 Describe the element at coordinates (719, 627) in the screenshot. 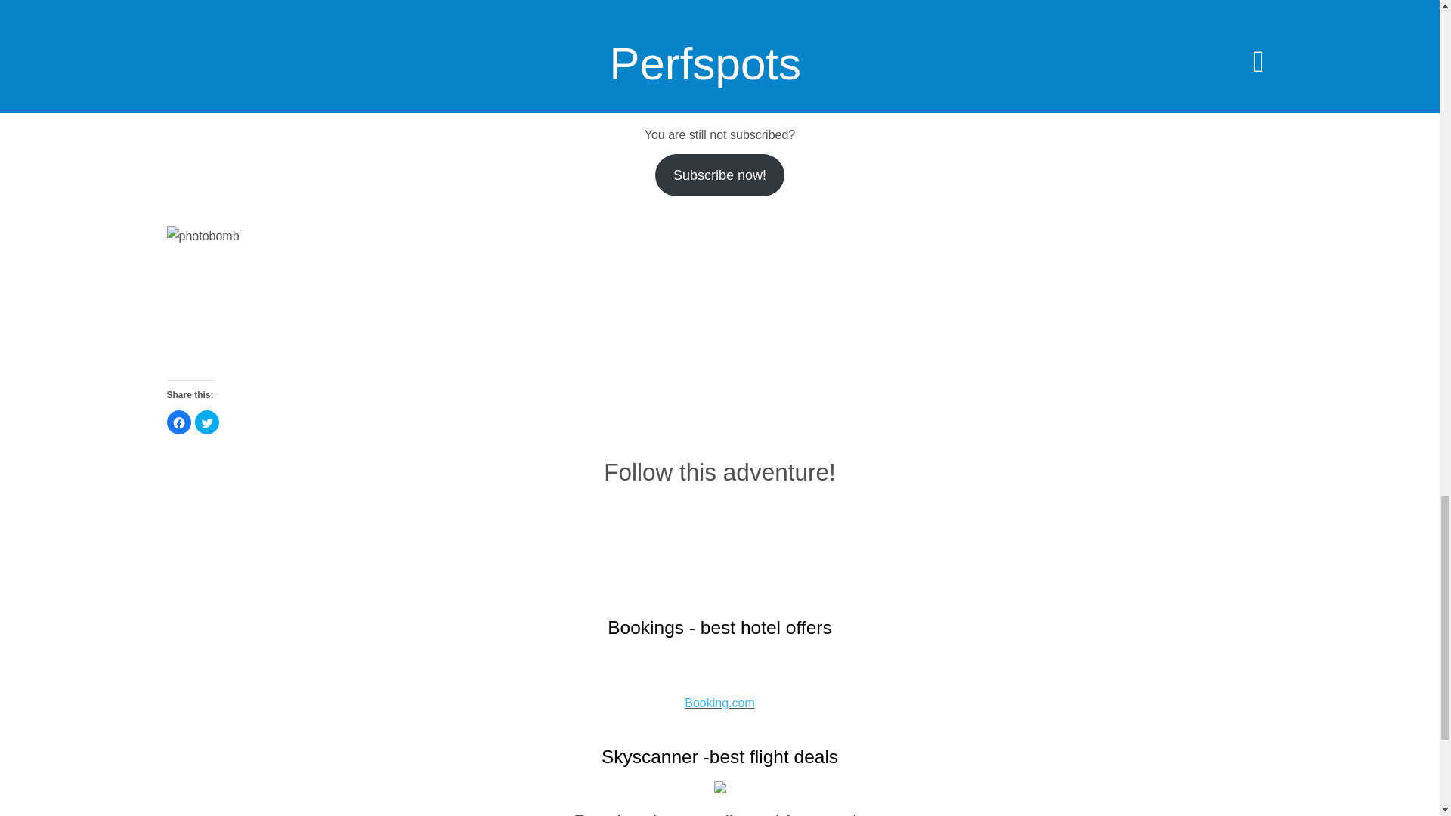

I see `Bookings - best hotel offers` at that location.